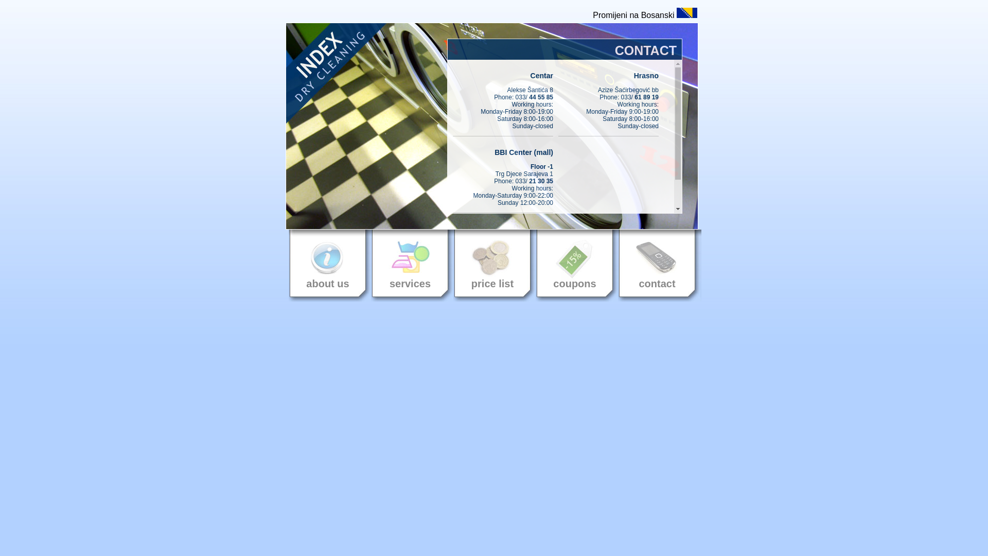 The image size is (988, 556). Describe the element at coordinates (410, 266) in the screenshot. I see `services` at that location.